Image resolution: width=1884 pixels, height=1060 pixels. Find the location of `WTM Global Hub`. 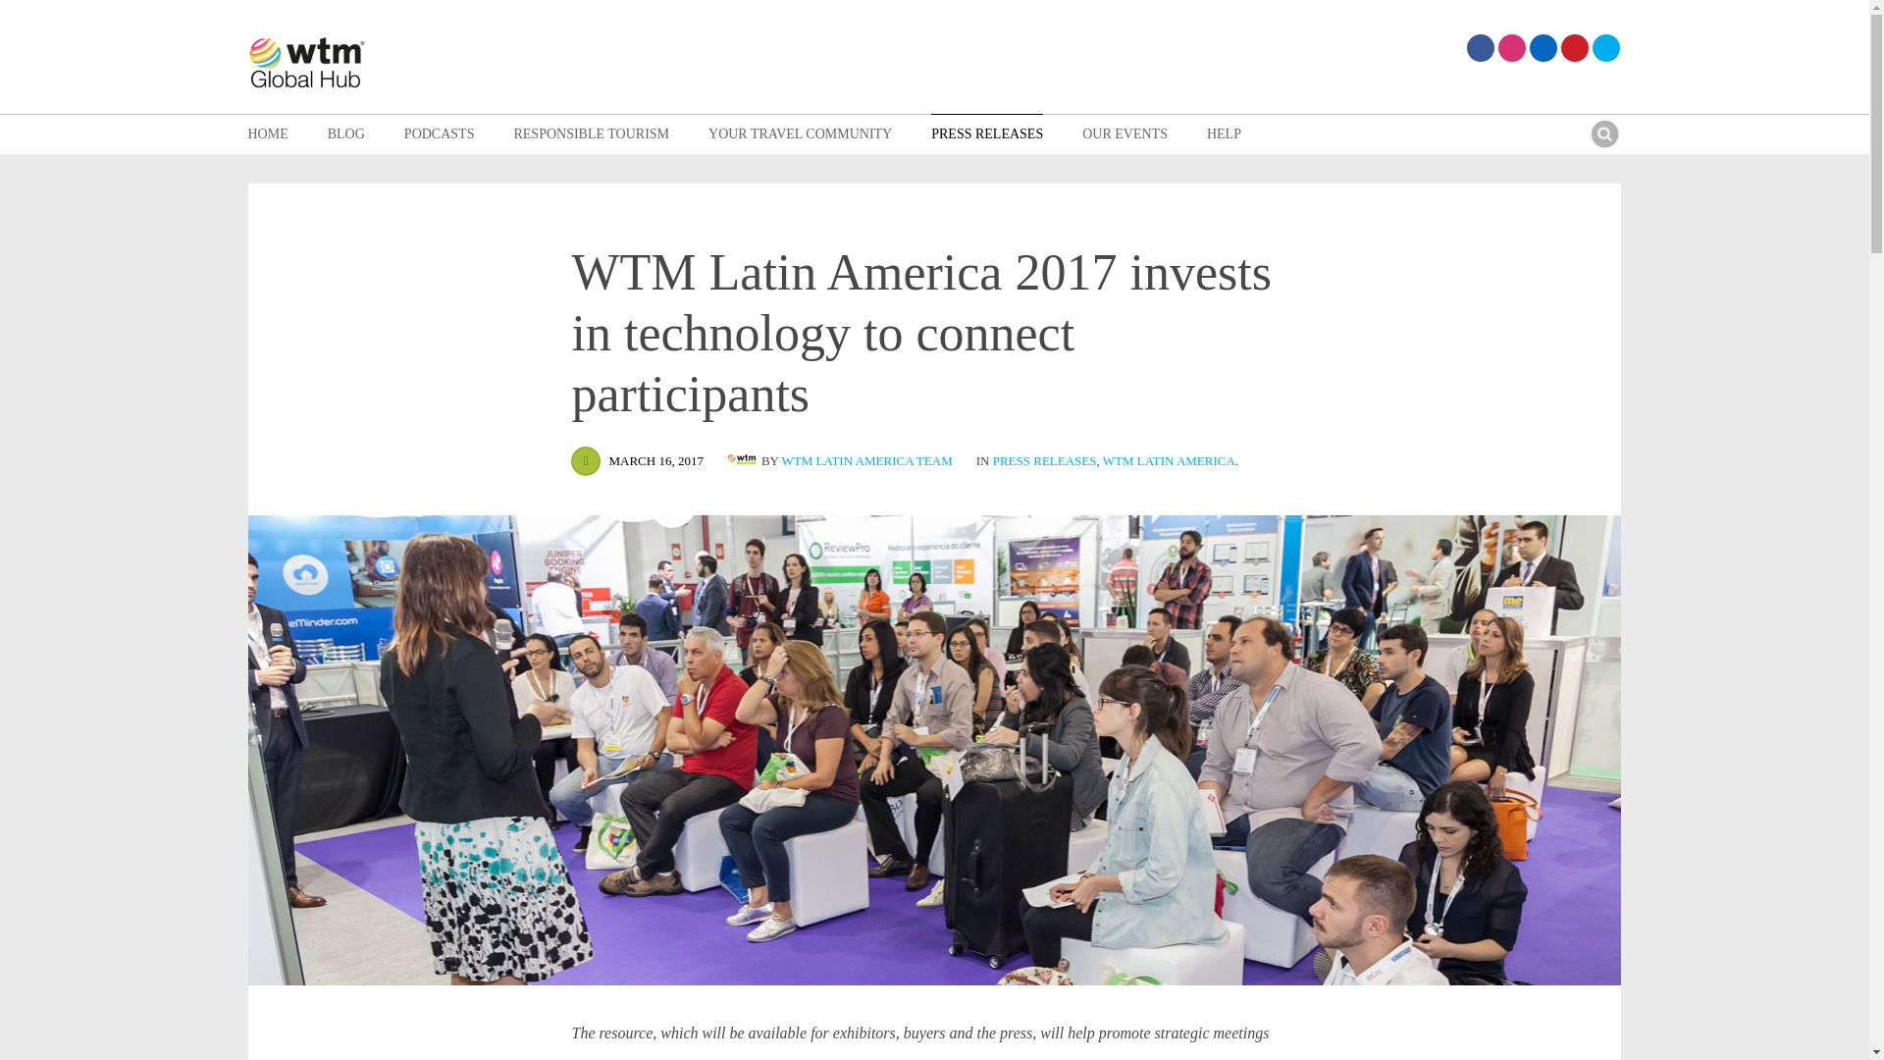

WTM Global Hub is located at coordinates (306, 65).